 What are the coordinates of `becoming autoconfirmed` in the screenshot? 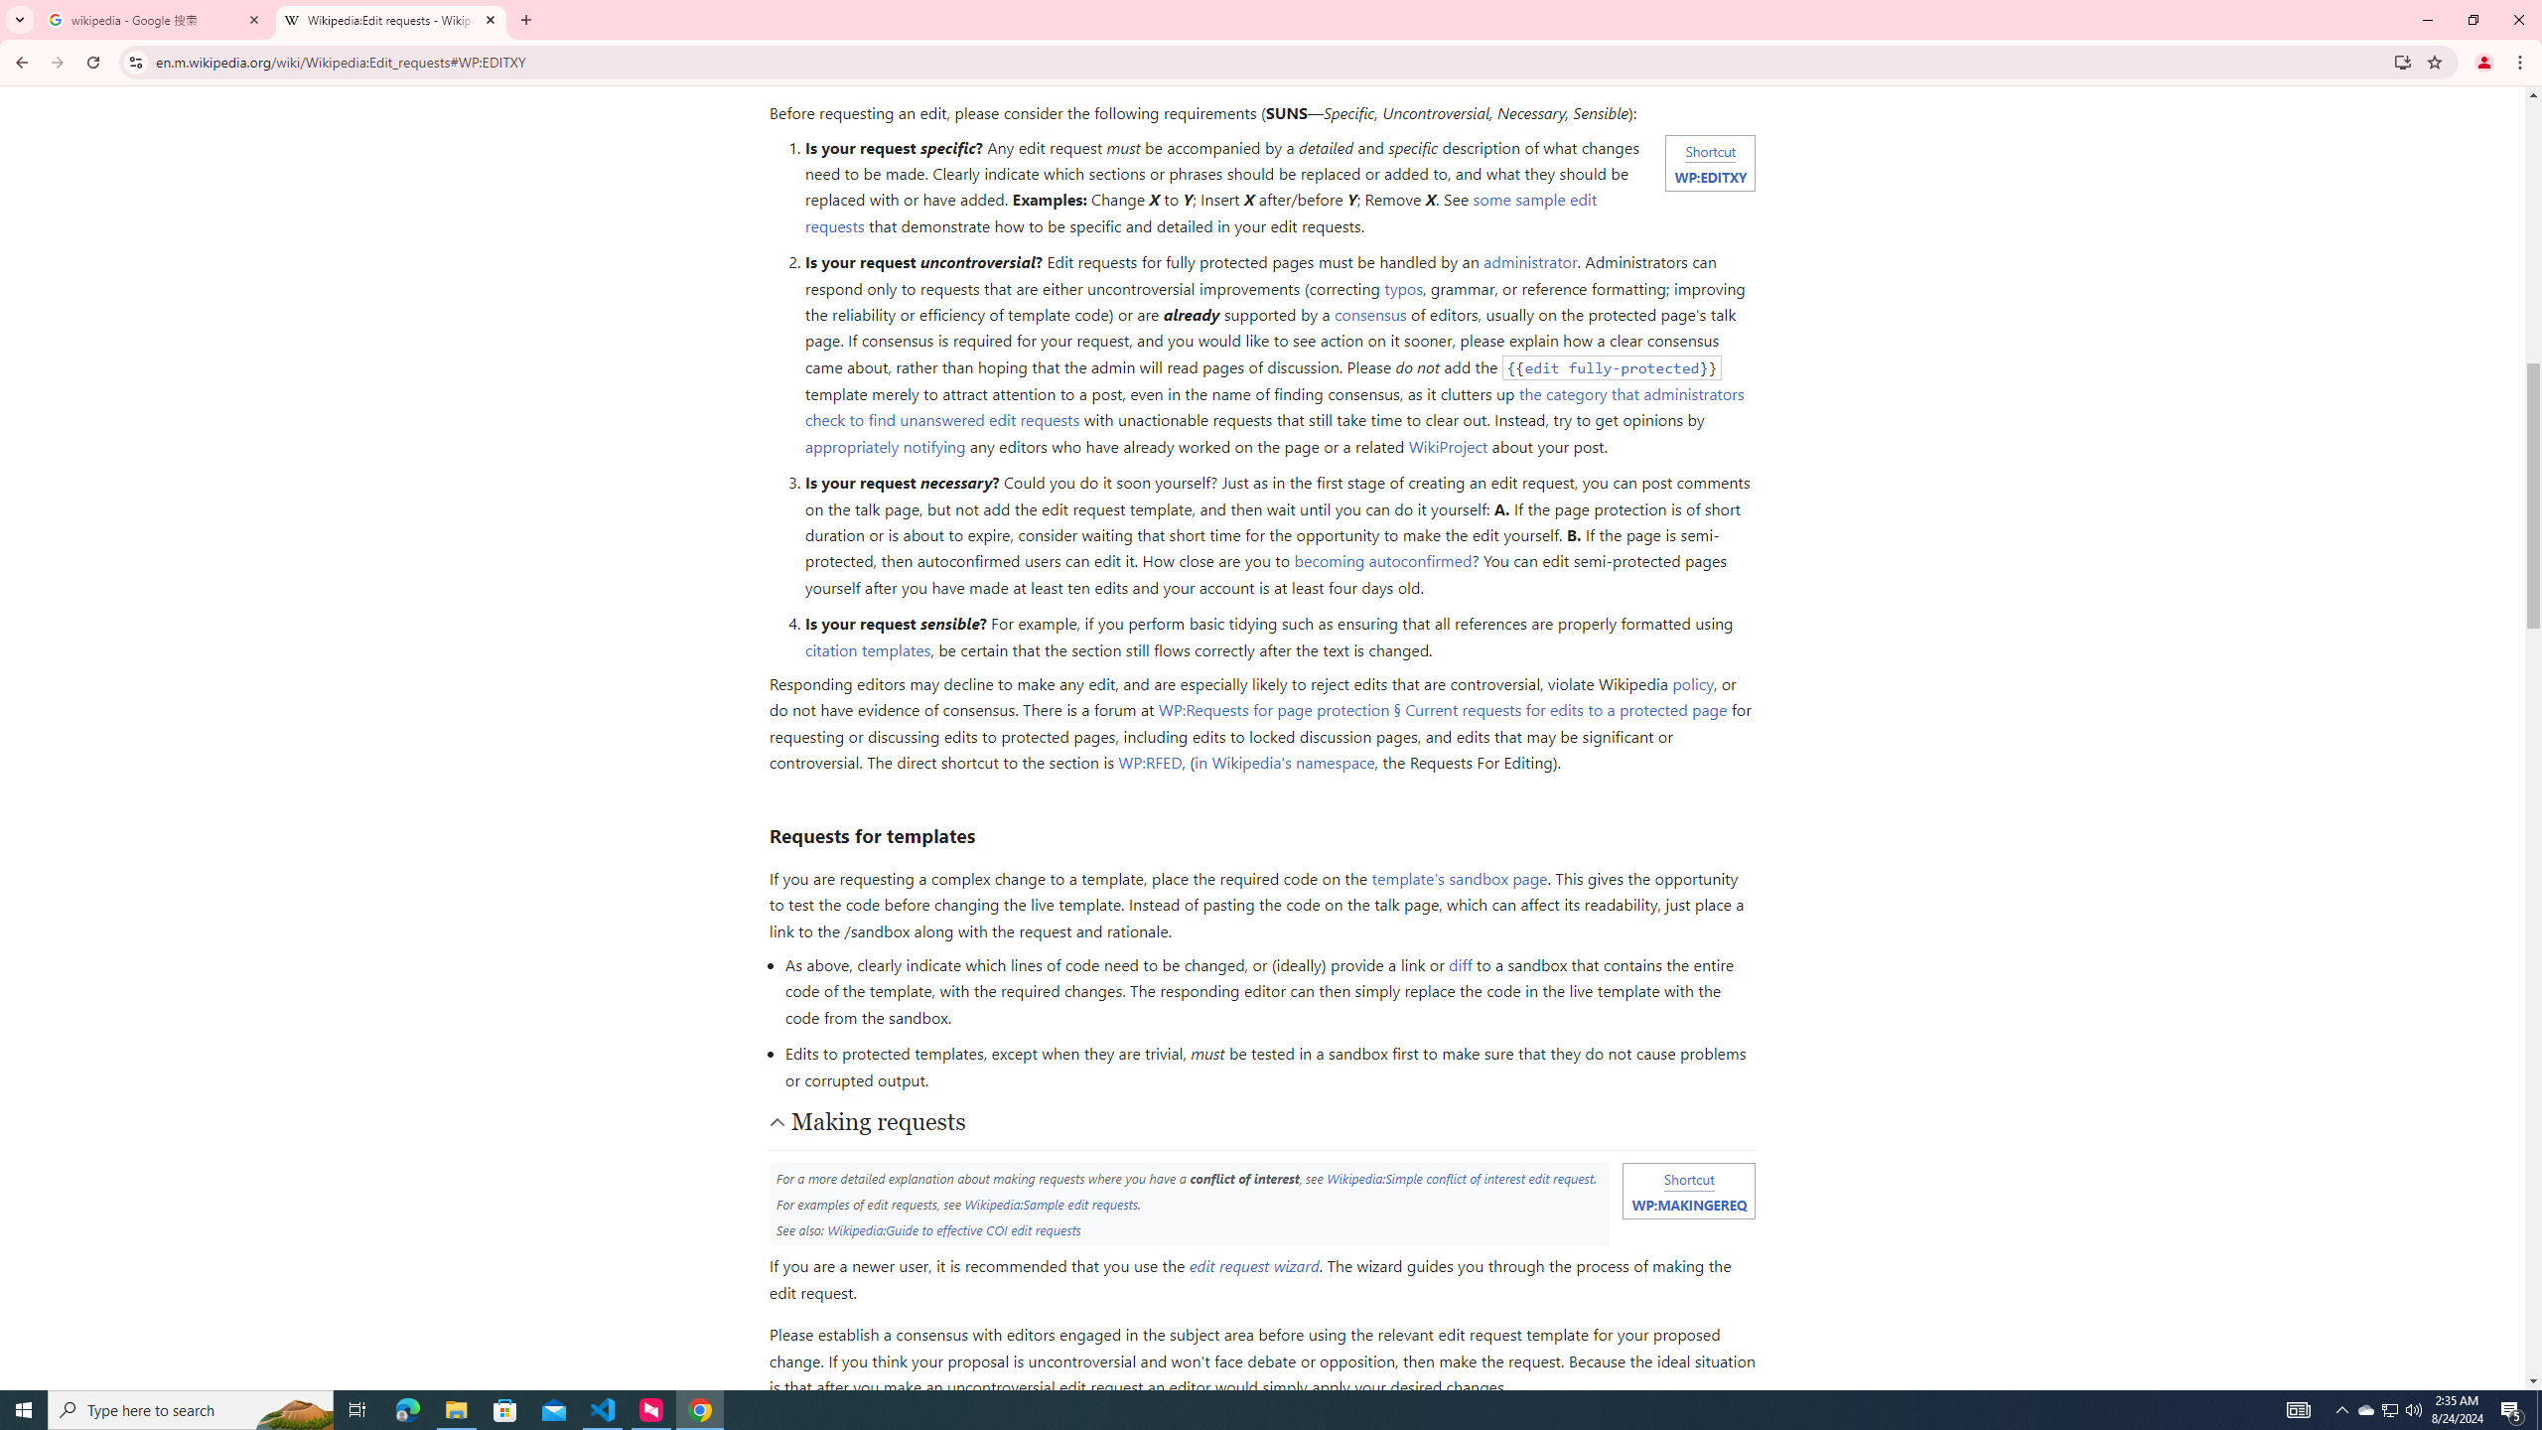 It's located at (1382, 561).